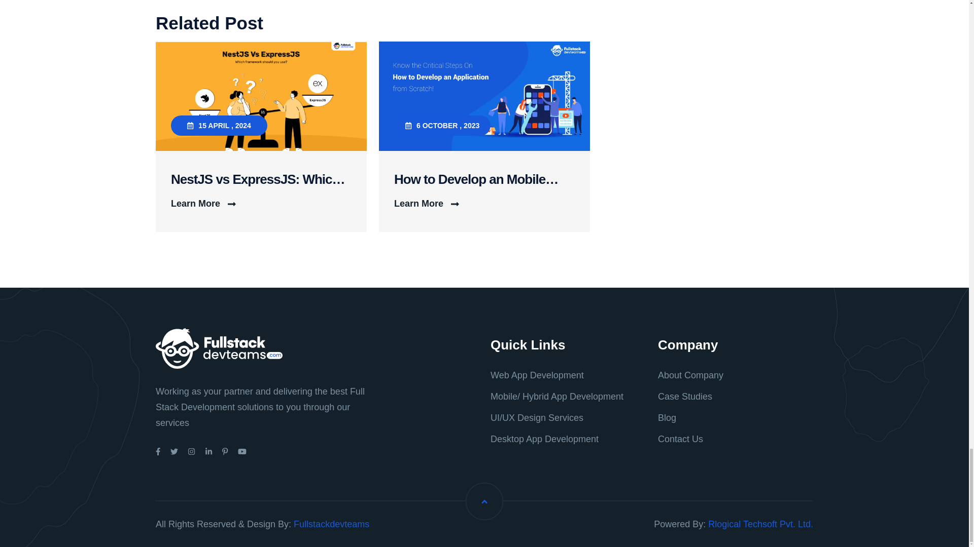  Describe the element at coordinates (426, 203) in the screenshot. I see `Learn More` at that location.